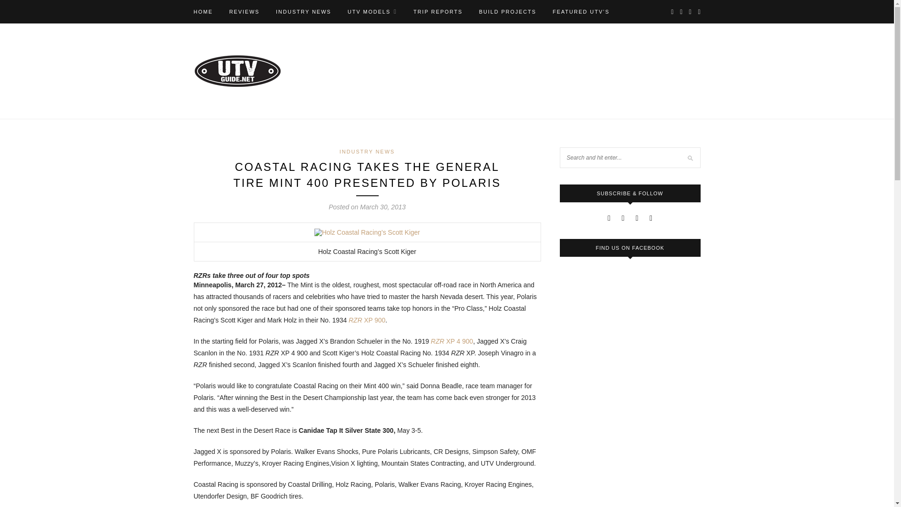 This screenshot has height=507, width=901. Describe the element at coordinates (373, 11) in the screenshot. I see `UTV MODELS` at that location.